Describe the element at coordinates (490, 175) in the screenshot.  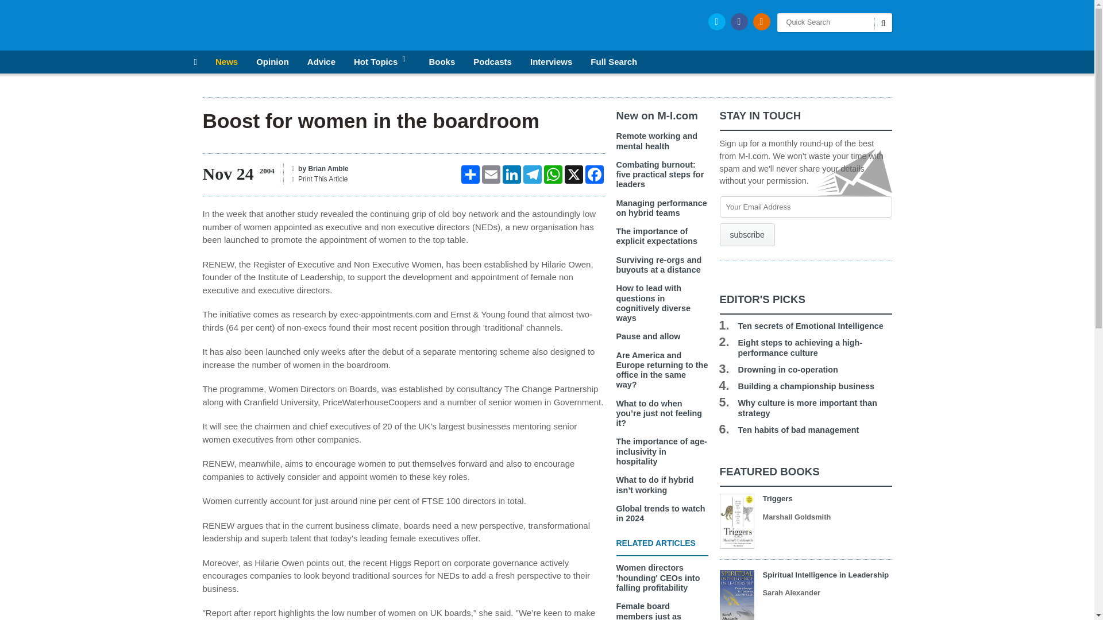
I see `Email` at that location.